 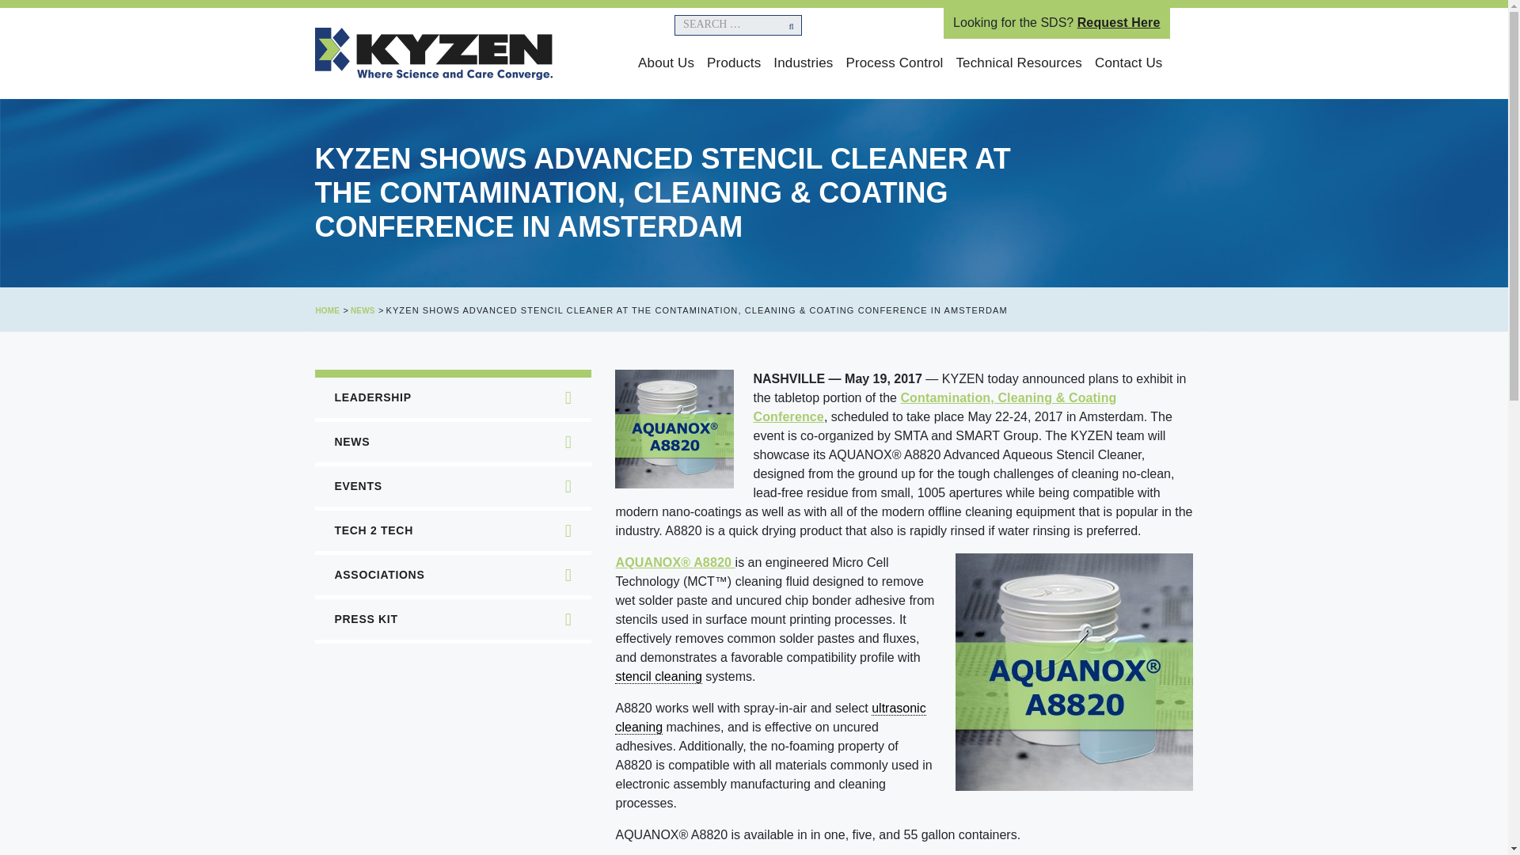 What do you see at coordinates (370, 530) in the screenshot?
I see `TECH 2 TECH` at bounding box center [370, 530].